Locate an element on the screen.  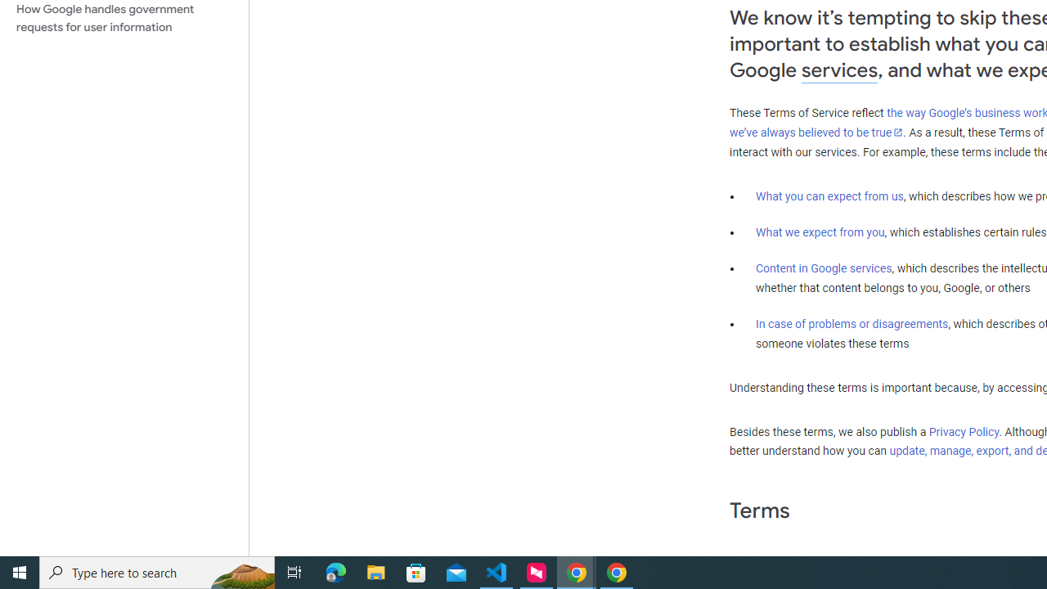
What you can expect from us is located at coordinates (829, 196).